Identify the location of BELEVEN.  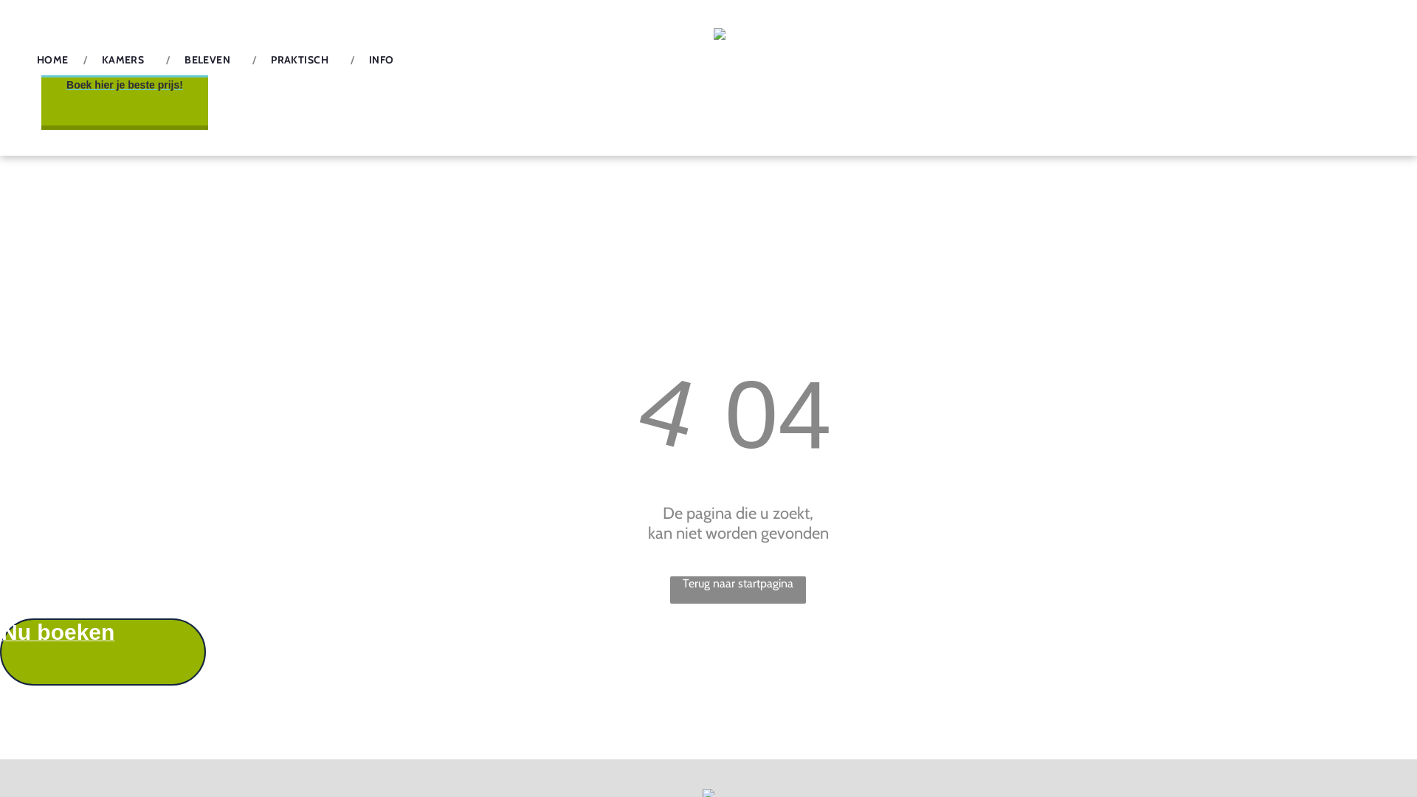
(211, 60).